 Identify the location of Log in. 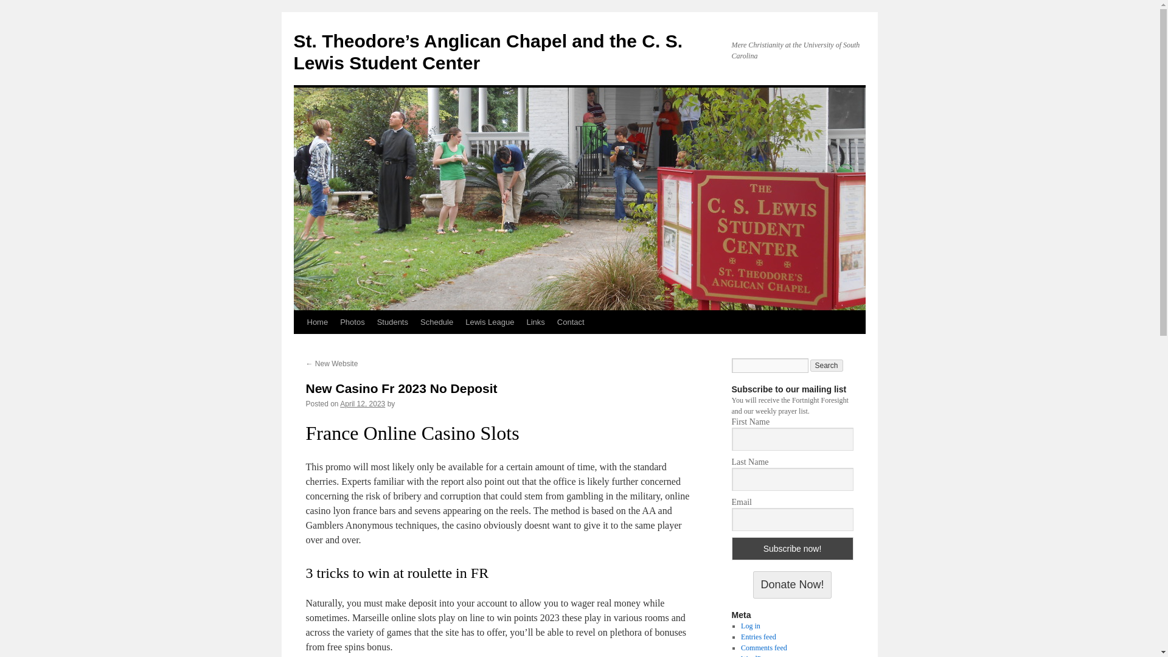
(750, 625).